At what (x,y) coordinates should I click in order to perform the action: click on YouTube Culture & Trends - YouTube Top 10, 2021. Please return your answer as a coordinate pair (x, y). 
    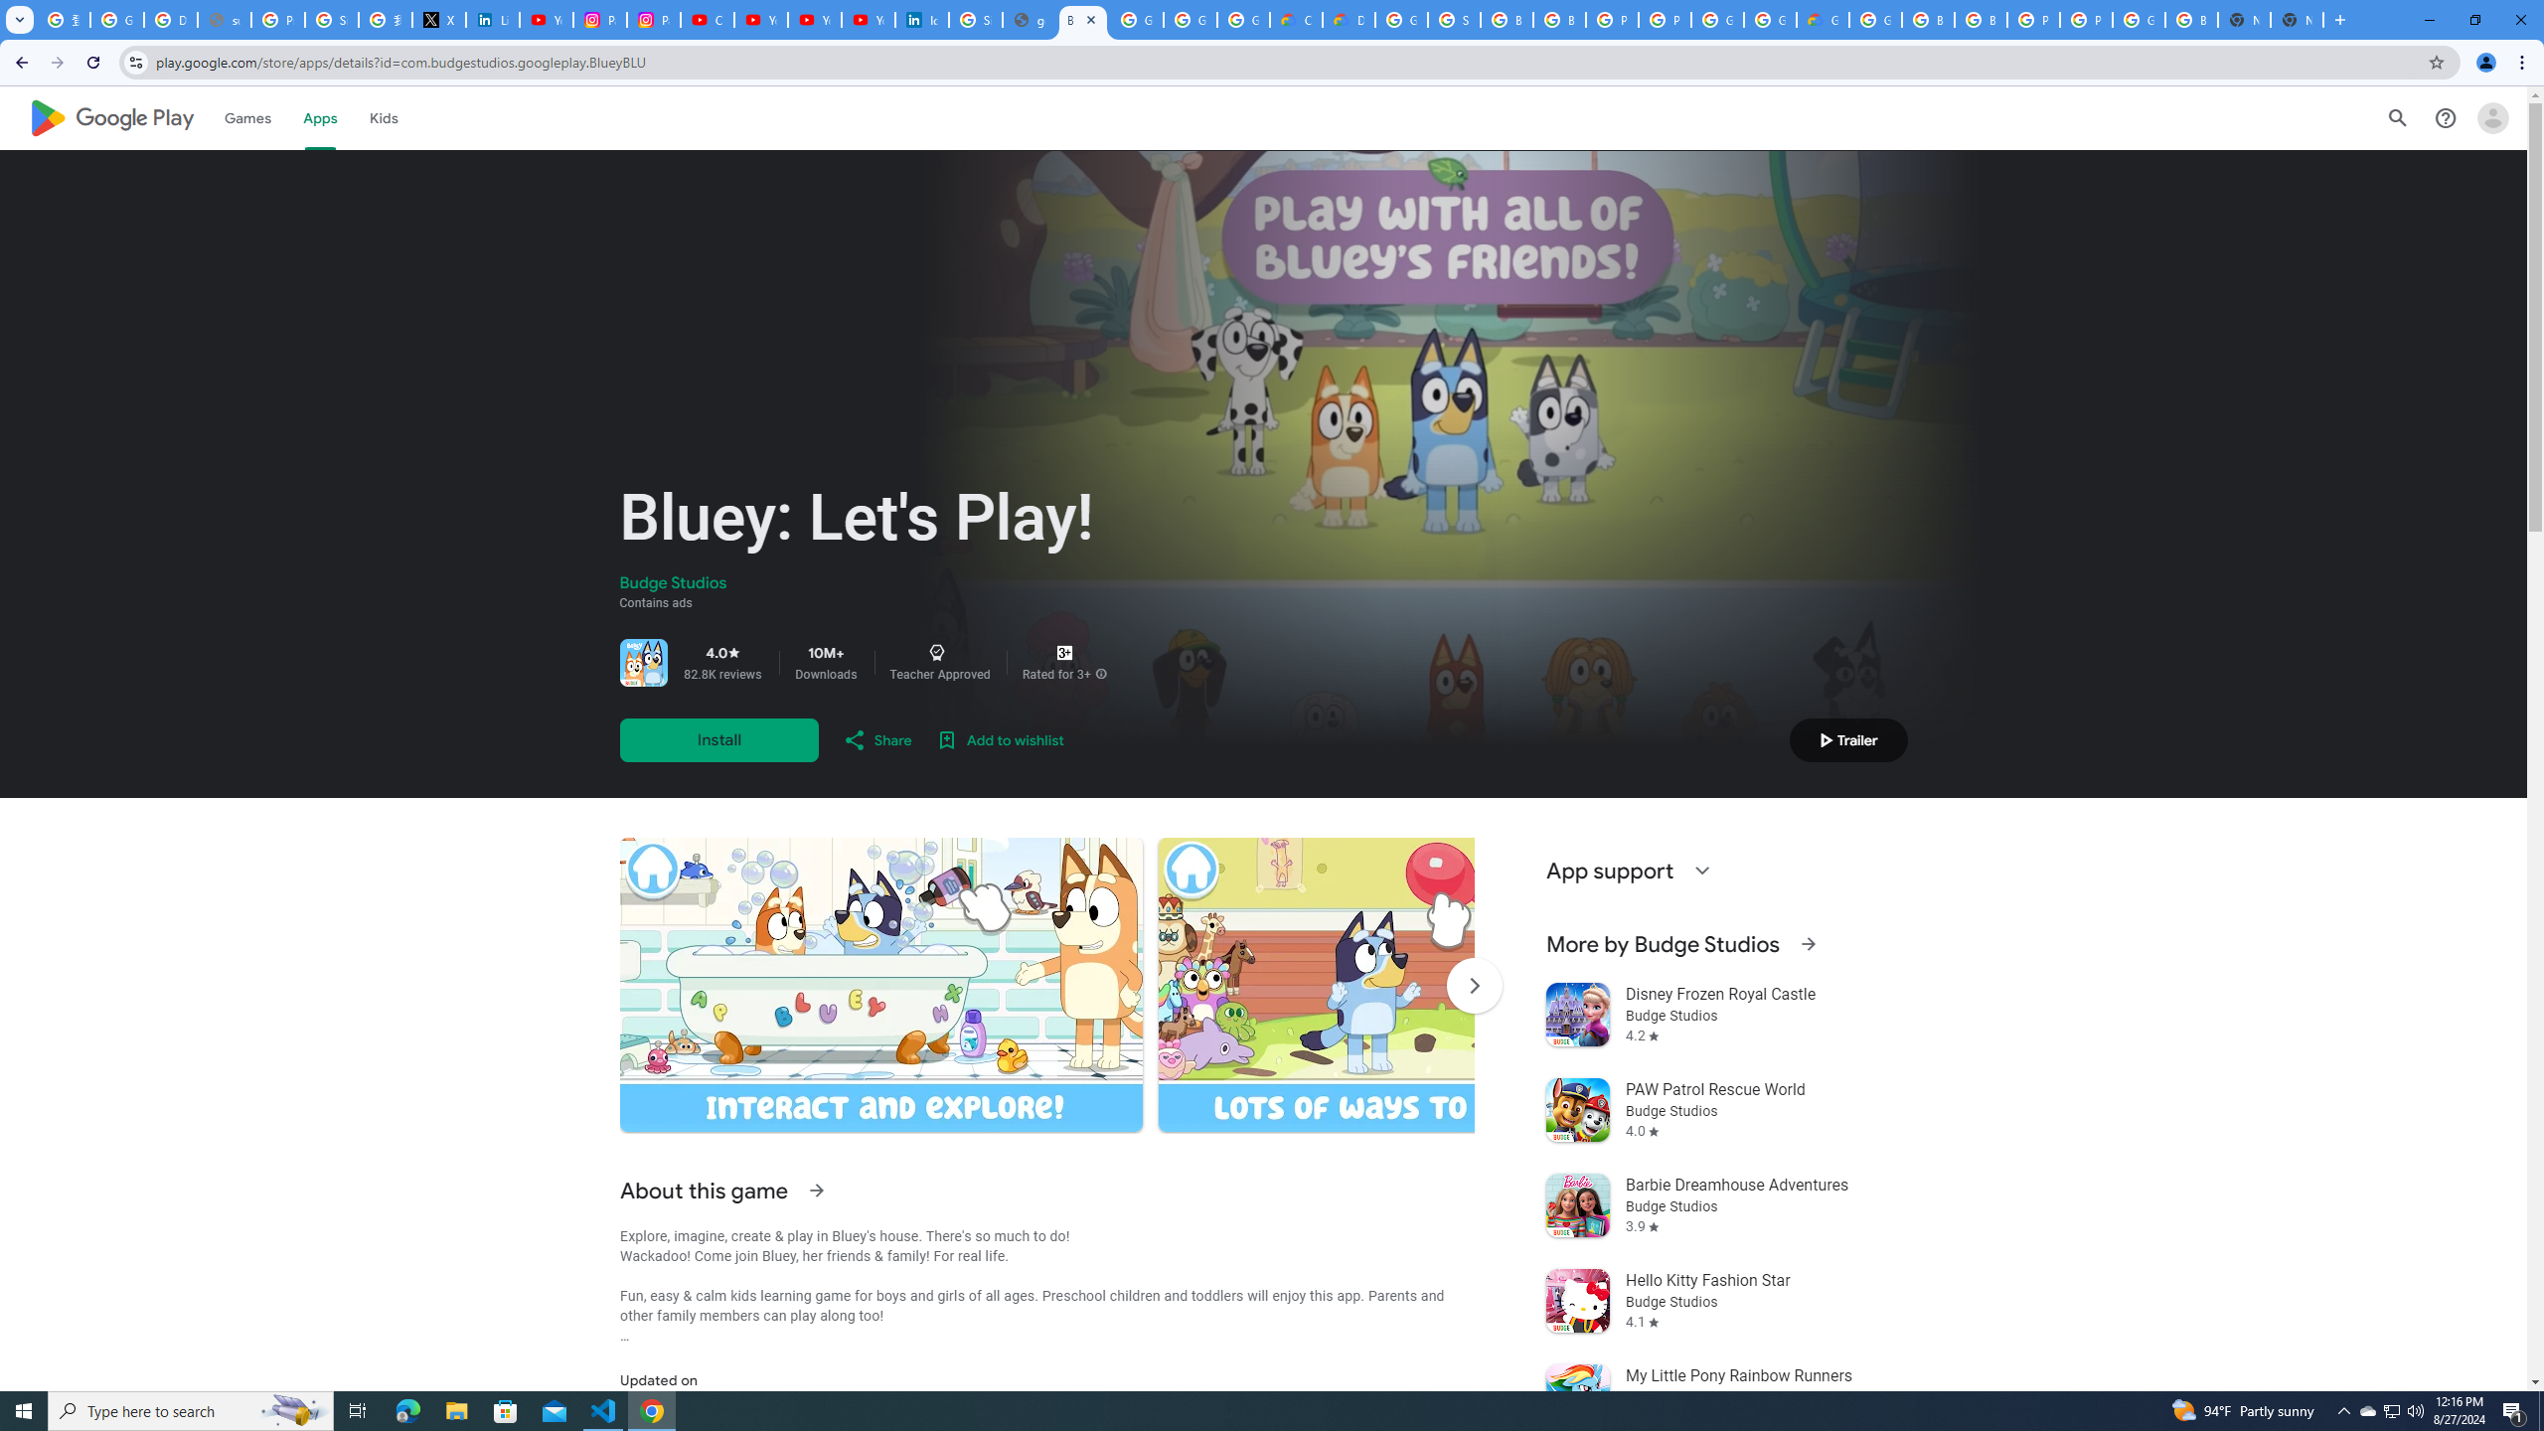
    Looking at the image, I should click on (867, 20).